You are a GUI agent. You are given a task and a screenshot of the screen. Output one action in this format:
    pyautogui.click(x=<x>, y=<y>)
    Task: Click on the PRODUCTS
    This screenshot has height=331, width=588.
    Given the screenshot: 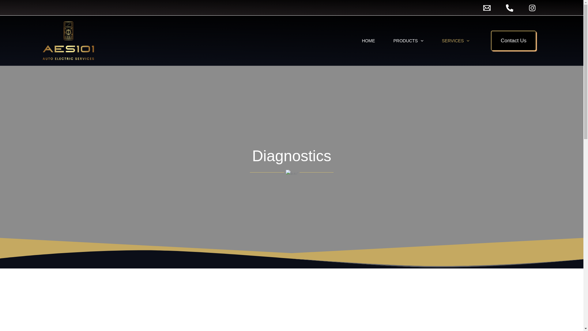 What is the action you would take?
    pyautogui.click(x=408, y=40)
    